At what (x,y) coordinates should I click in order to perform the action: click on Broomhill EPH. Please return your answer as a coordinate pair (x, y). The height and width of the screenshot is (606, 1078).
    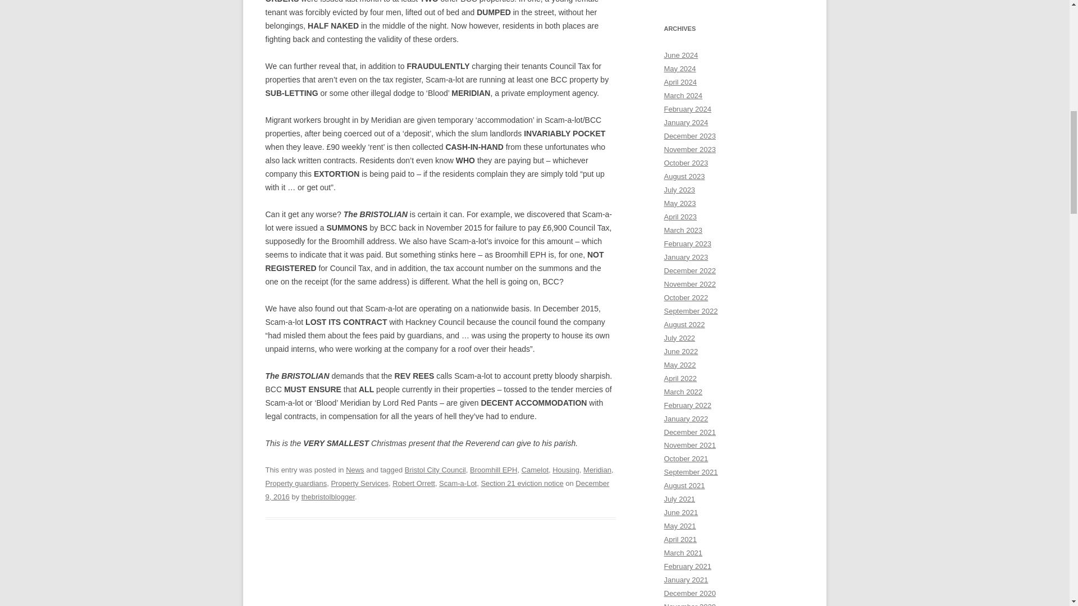
    Looking at the image, I should click on (494, 470).